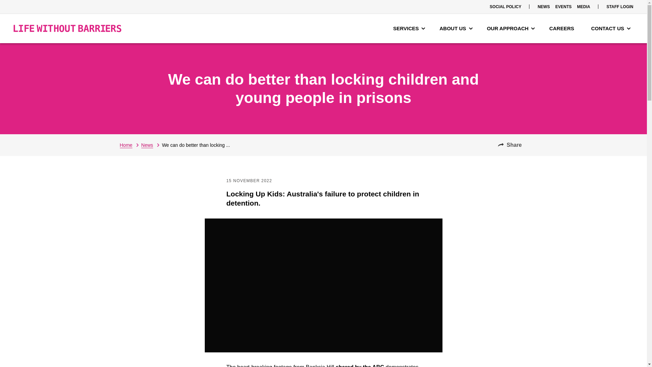 This screenshot has width=652, height=367. Describe the element at coordinates (130, 145) in the screenshot. I see `Home` at that location.